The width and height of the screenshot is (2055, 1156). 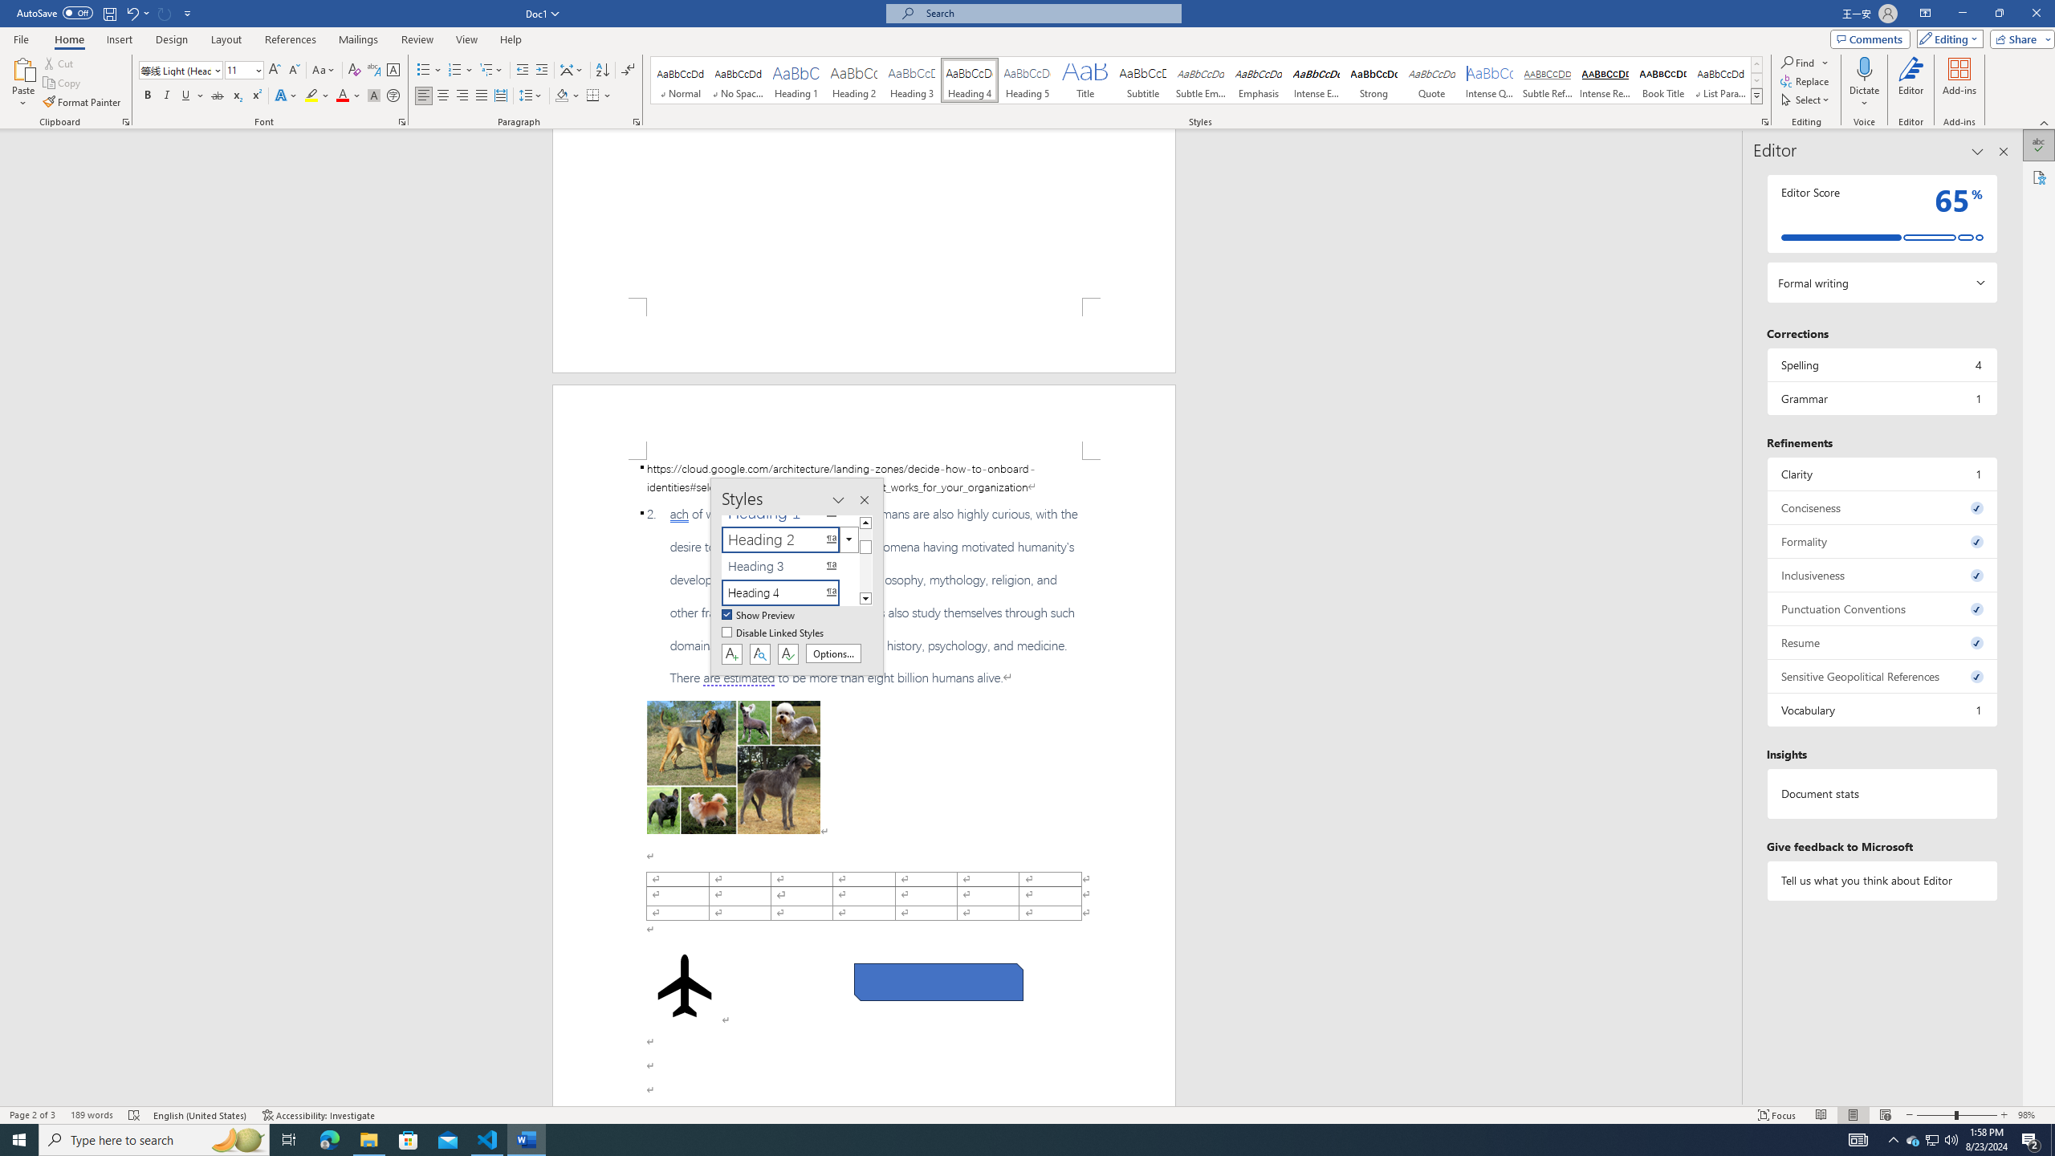 I want to click on 2., so click(x=864, y=596).